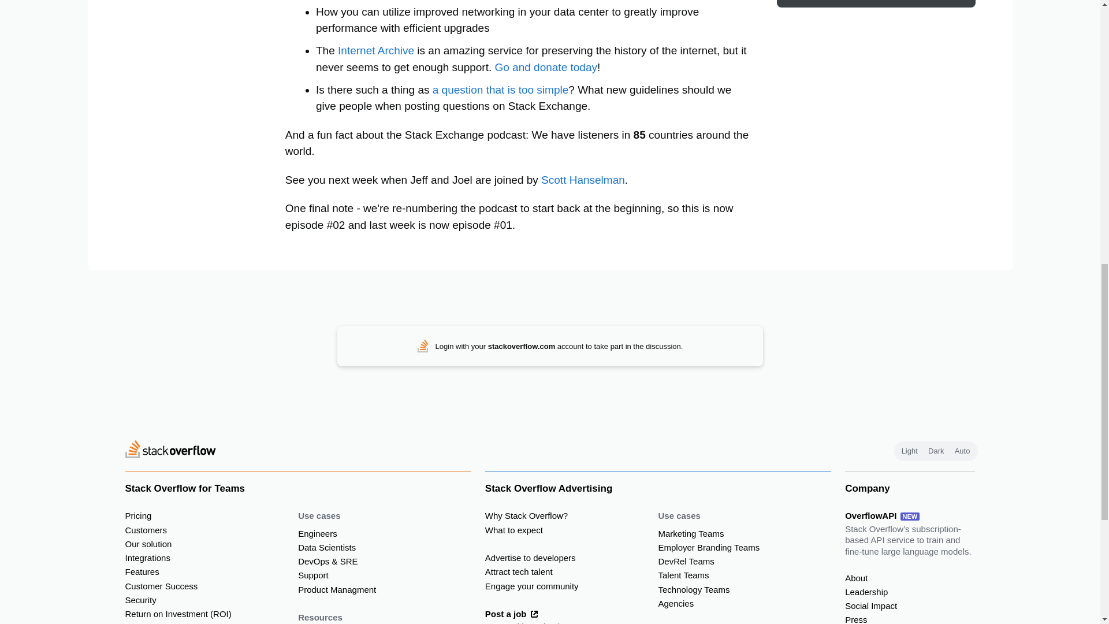  I want to click on Customer Success, so click(211, 586).